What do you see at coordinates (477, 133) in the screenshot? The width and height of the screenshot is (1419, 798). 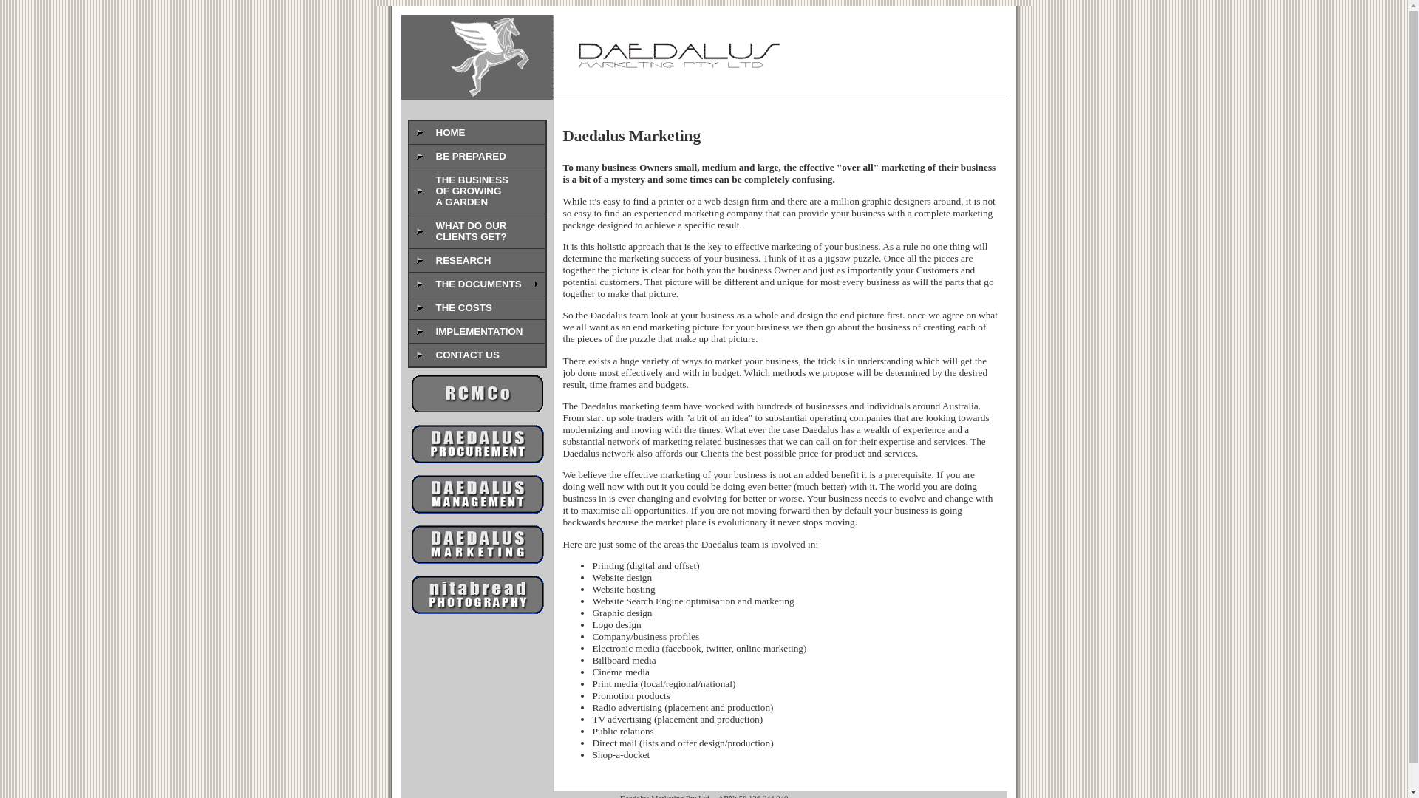 I see `HOME` at bounding box center [477, 133].